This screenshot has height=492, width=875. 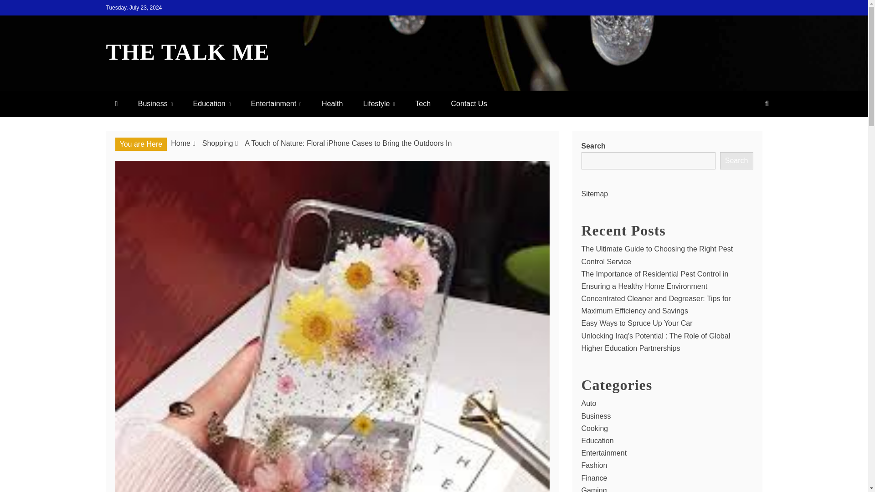 I want to click on Health, so click(x=332, y=103).